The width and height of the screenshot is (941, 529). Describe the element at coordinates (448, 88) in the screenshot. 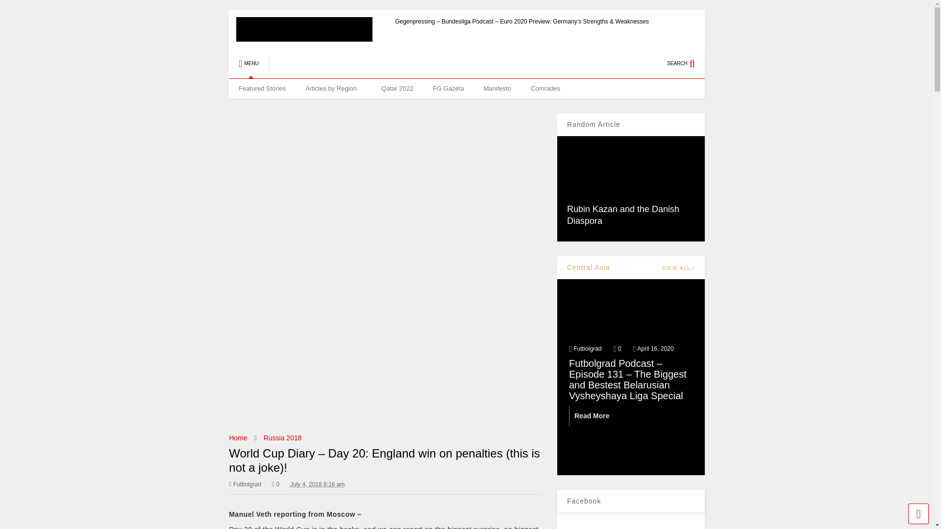

I see `FG Gazeta` at that location.